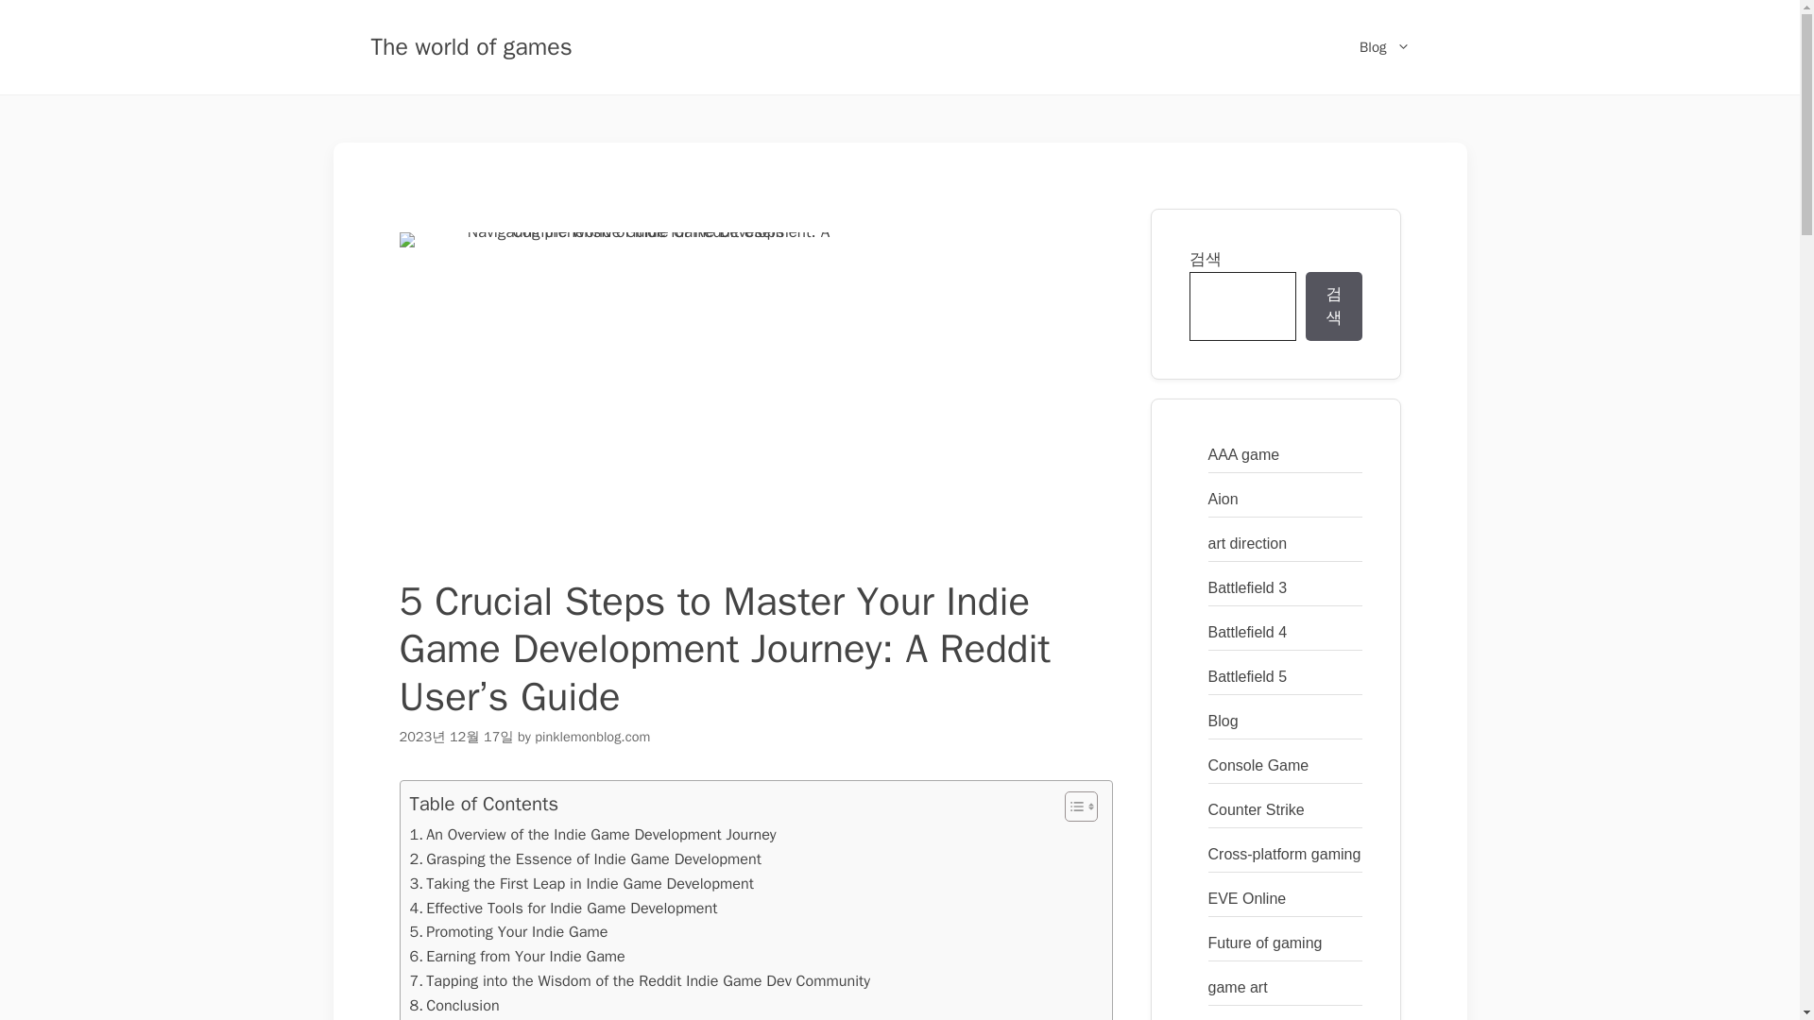 The image size is (1814, 1020). I want to click on AAA game, so click(1243, 453).